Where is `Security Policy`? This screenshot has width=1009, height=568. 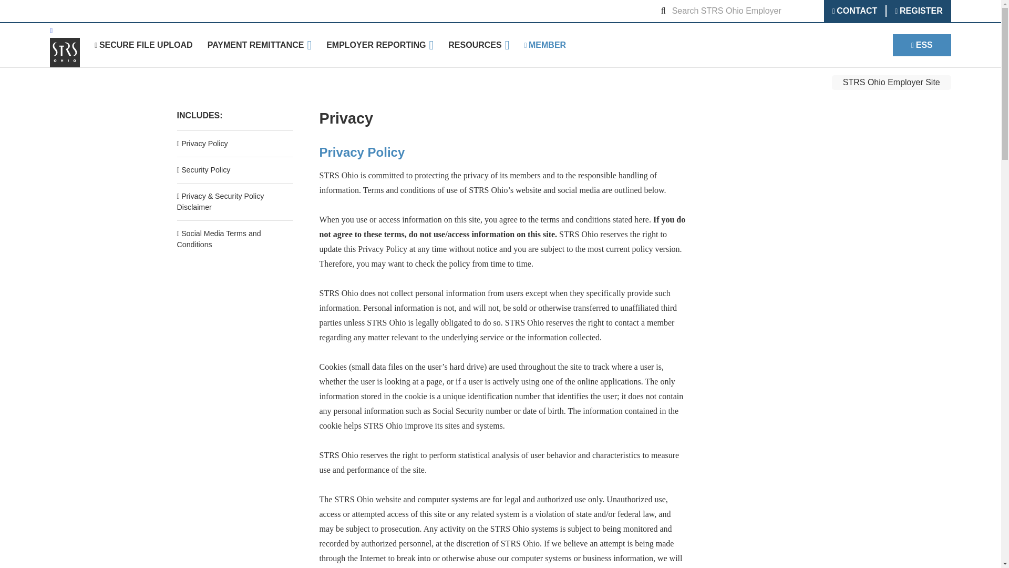 Security Policy is located at coordinates (203, 169).